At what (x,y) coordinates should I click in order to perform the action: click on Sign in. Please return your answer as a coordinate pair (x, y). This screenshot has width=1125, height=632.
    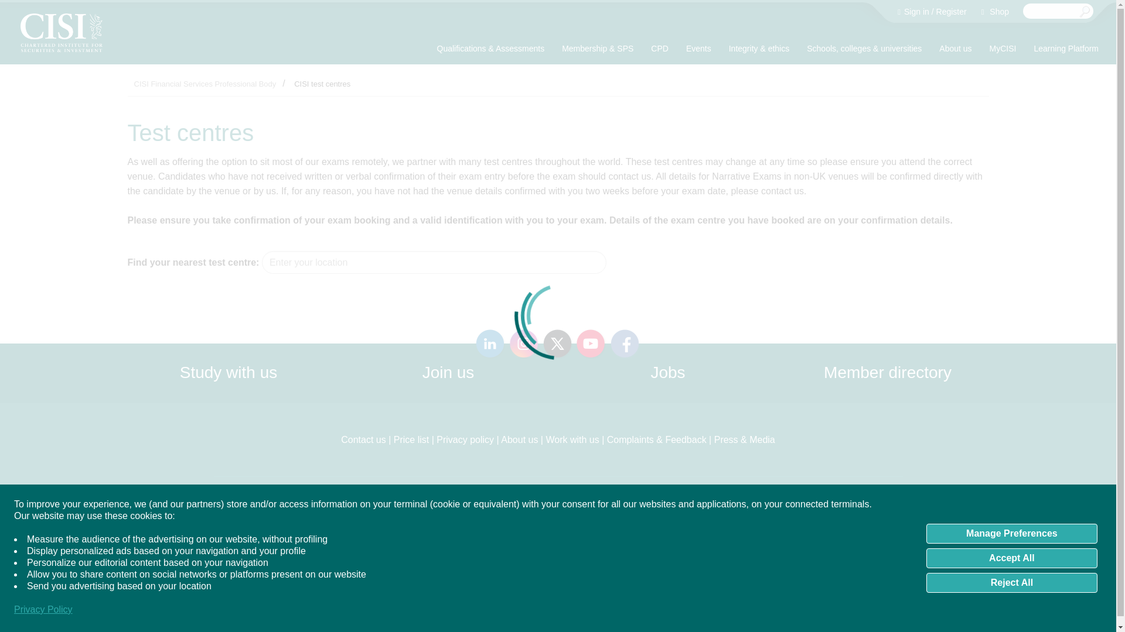
    Looking at the image, I should click on (915, 12).